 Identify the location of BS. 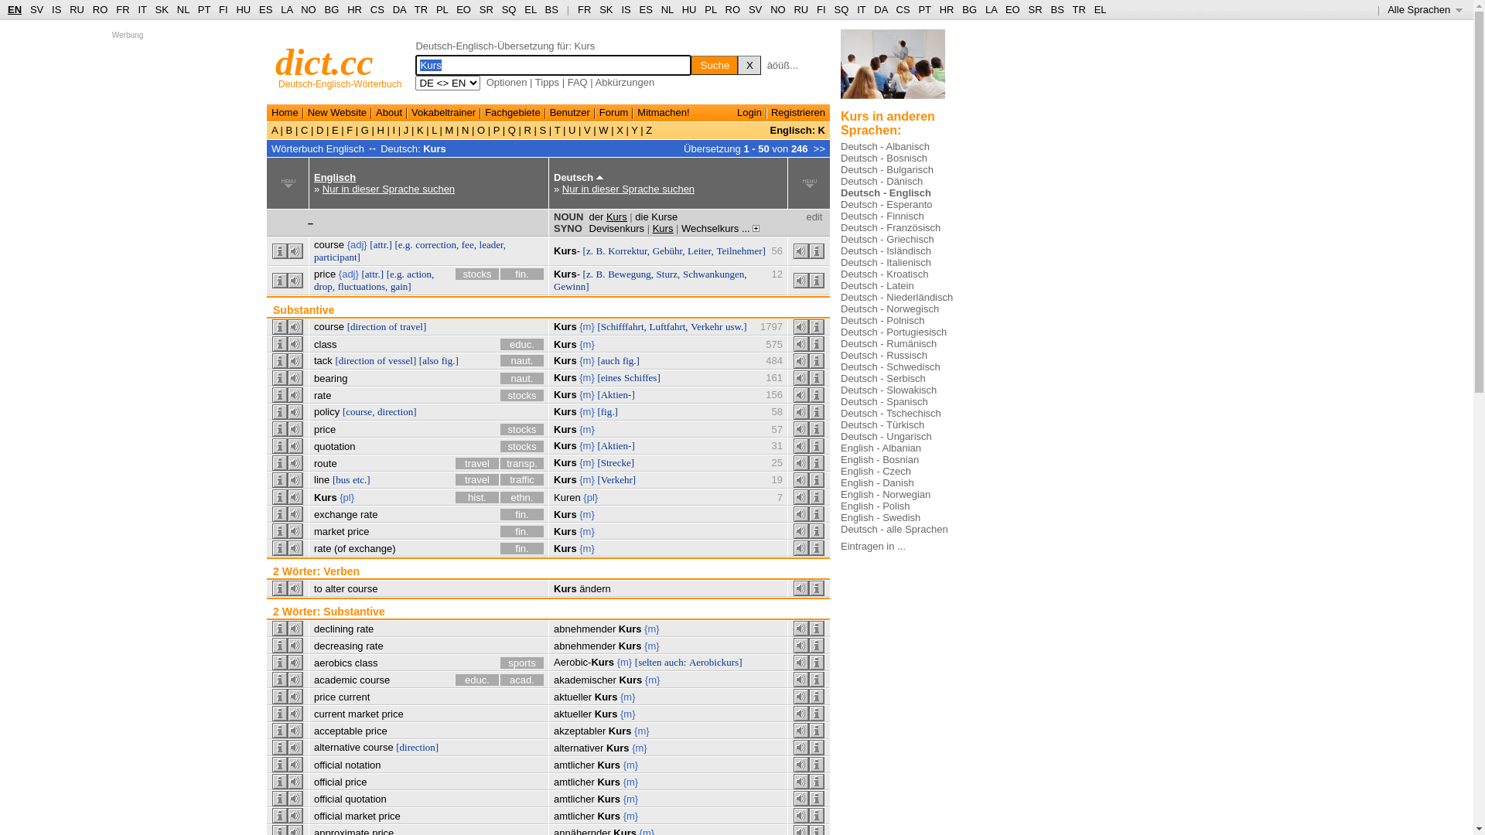
(1057, 9).